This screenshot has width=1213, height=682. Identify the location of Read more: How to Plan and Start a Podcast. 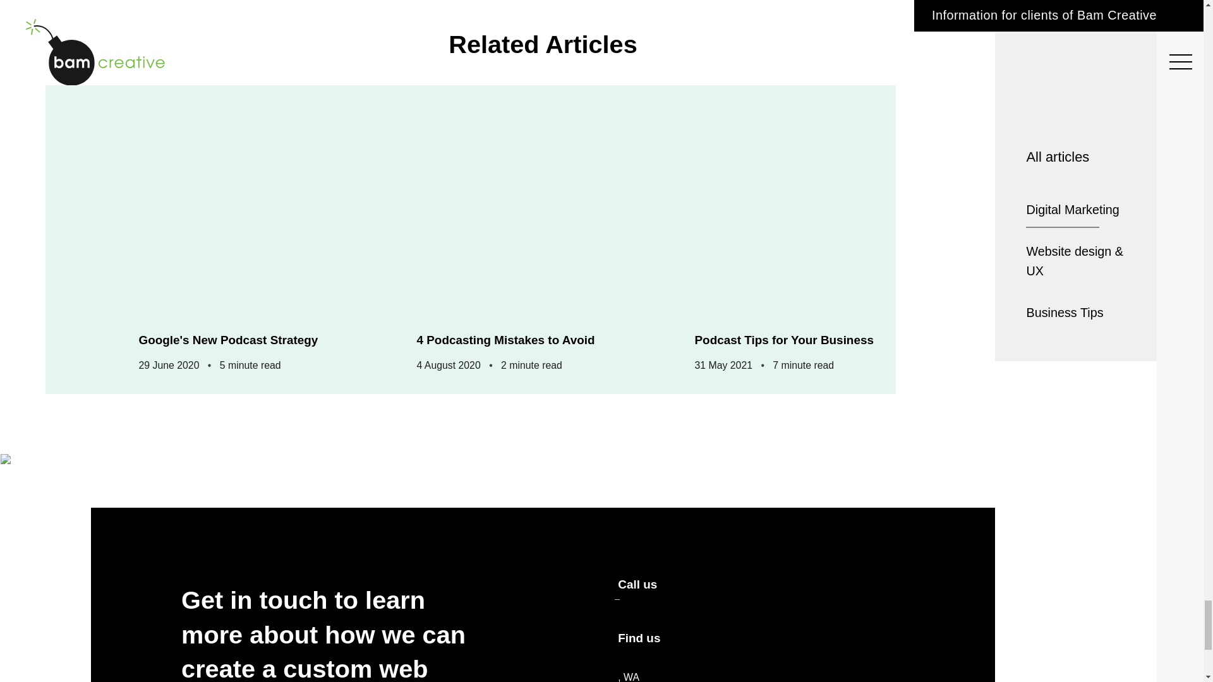
(265, 206).